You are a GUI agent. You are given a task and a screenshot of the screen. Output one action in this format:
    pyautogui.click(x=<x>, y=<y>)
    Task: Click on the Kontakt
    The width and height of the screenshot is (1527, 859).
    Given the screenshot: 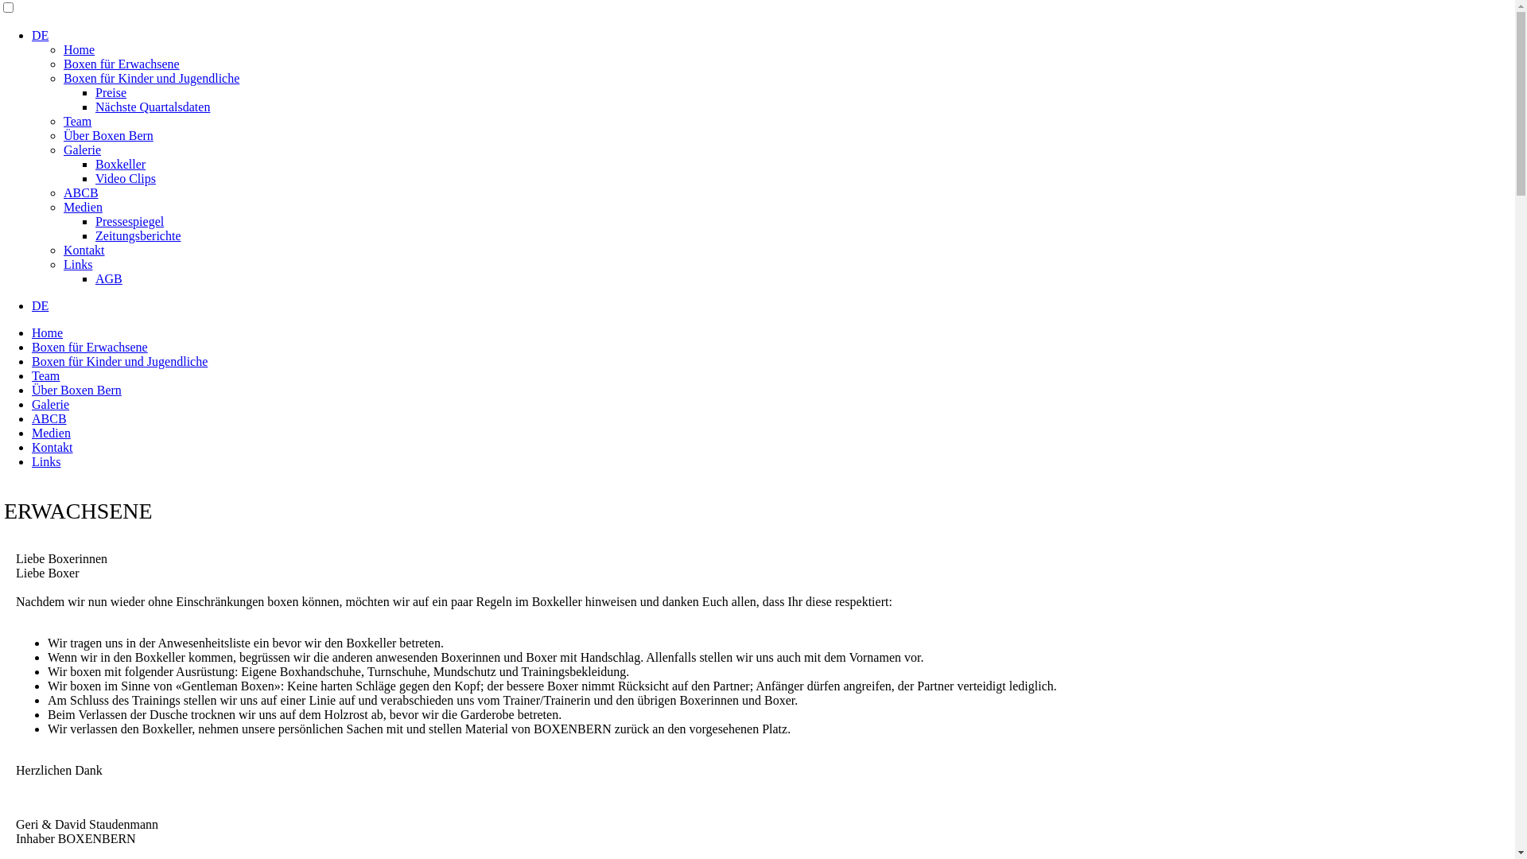 What is the action you would take?
    pyautogui.click(x=52, y=447)
    